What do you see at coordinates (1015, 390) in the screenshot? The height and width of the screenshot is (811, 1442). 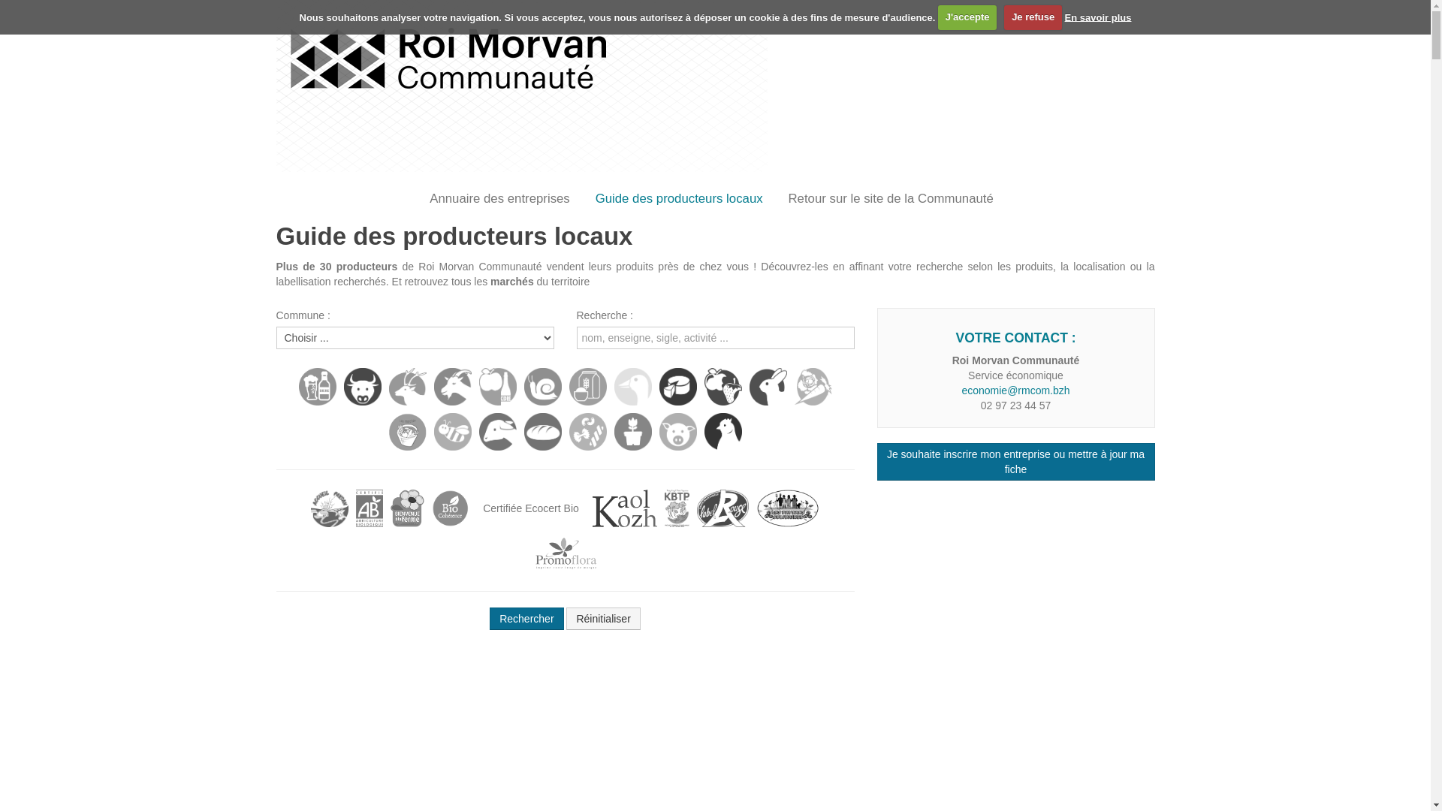 I see `economie@rmcom.bzh` at bounding box center [1015, 390].